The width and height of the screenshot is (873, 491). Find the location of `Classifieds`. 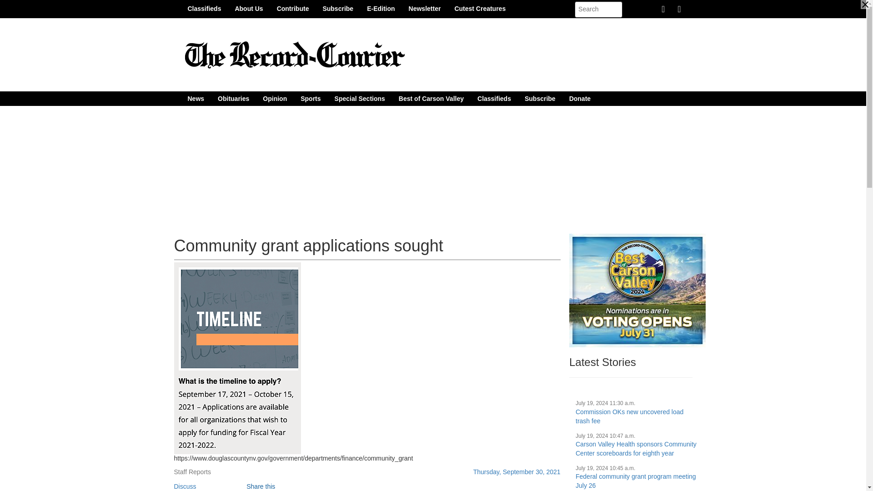

Classifieds is located at coordinates (204, 8).